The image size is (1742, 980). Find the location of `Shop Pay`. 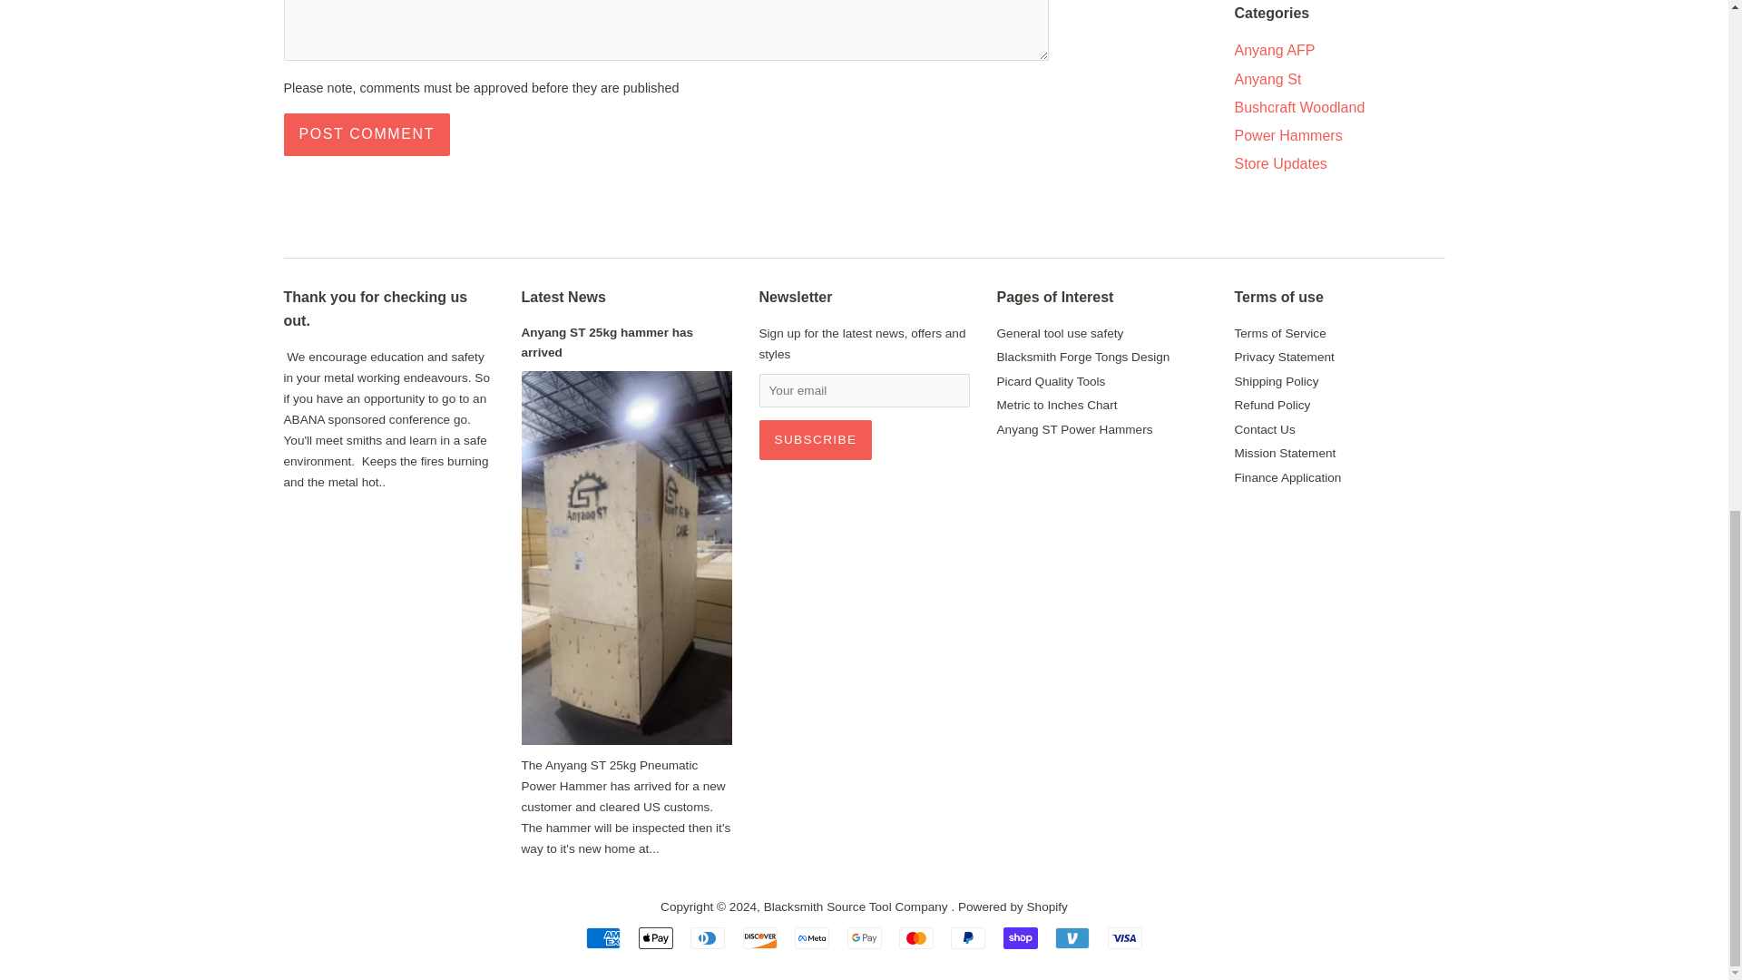

Shop Pay is located at coordinates (1020, 938).